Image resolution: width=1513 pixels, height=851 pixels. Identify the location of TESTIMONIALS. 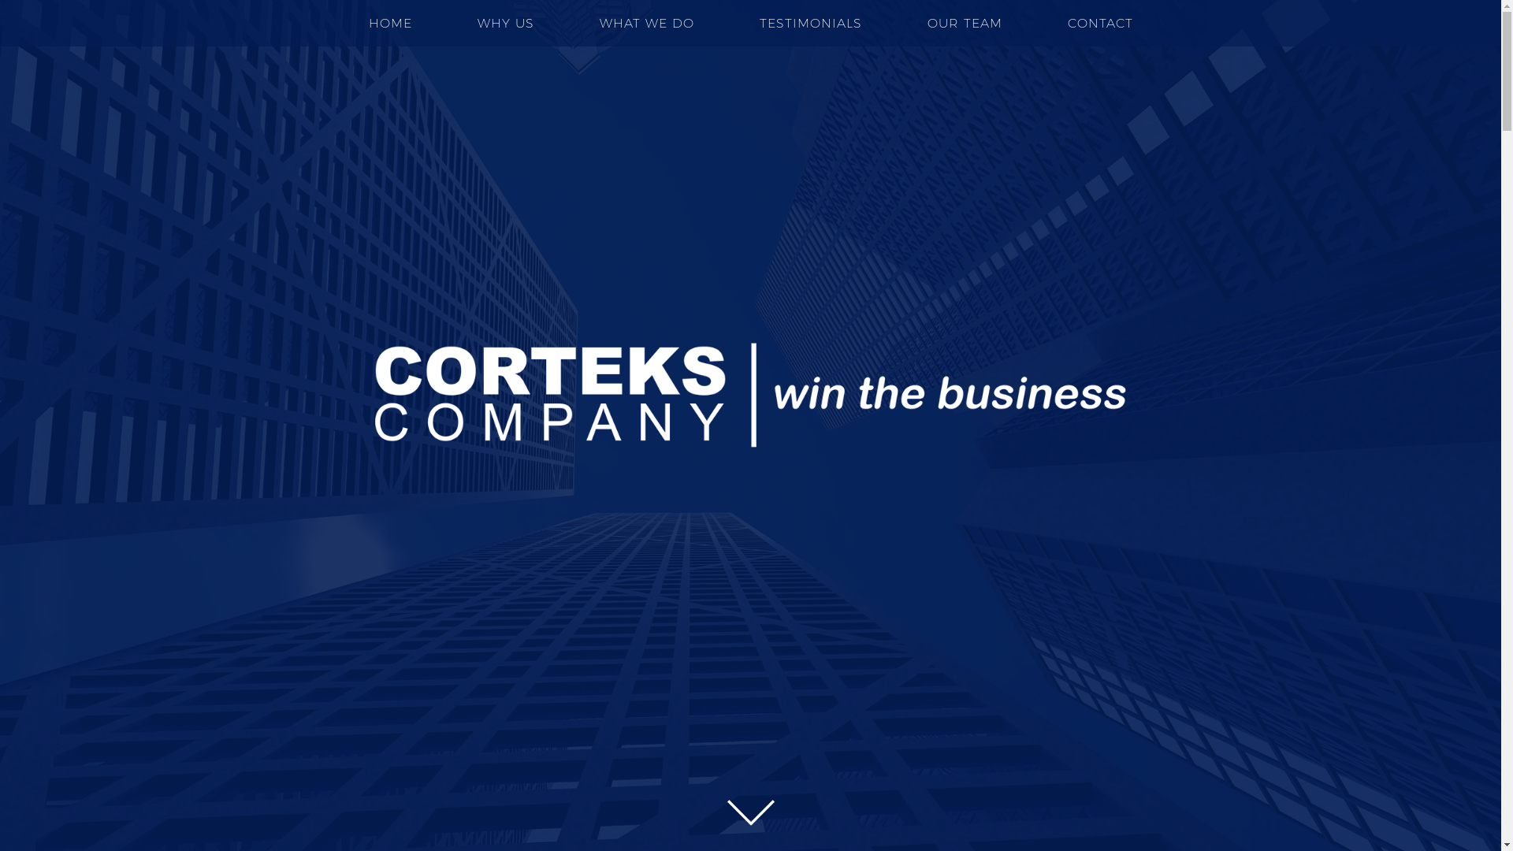
(811, 24).